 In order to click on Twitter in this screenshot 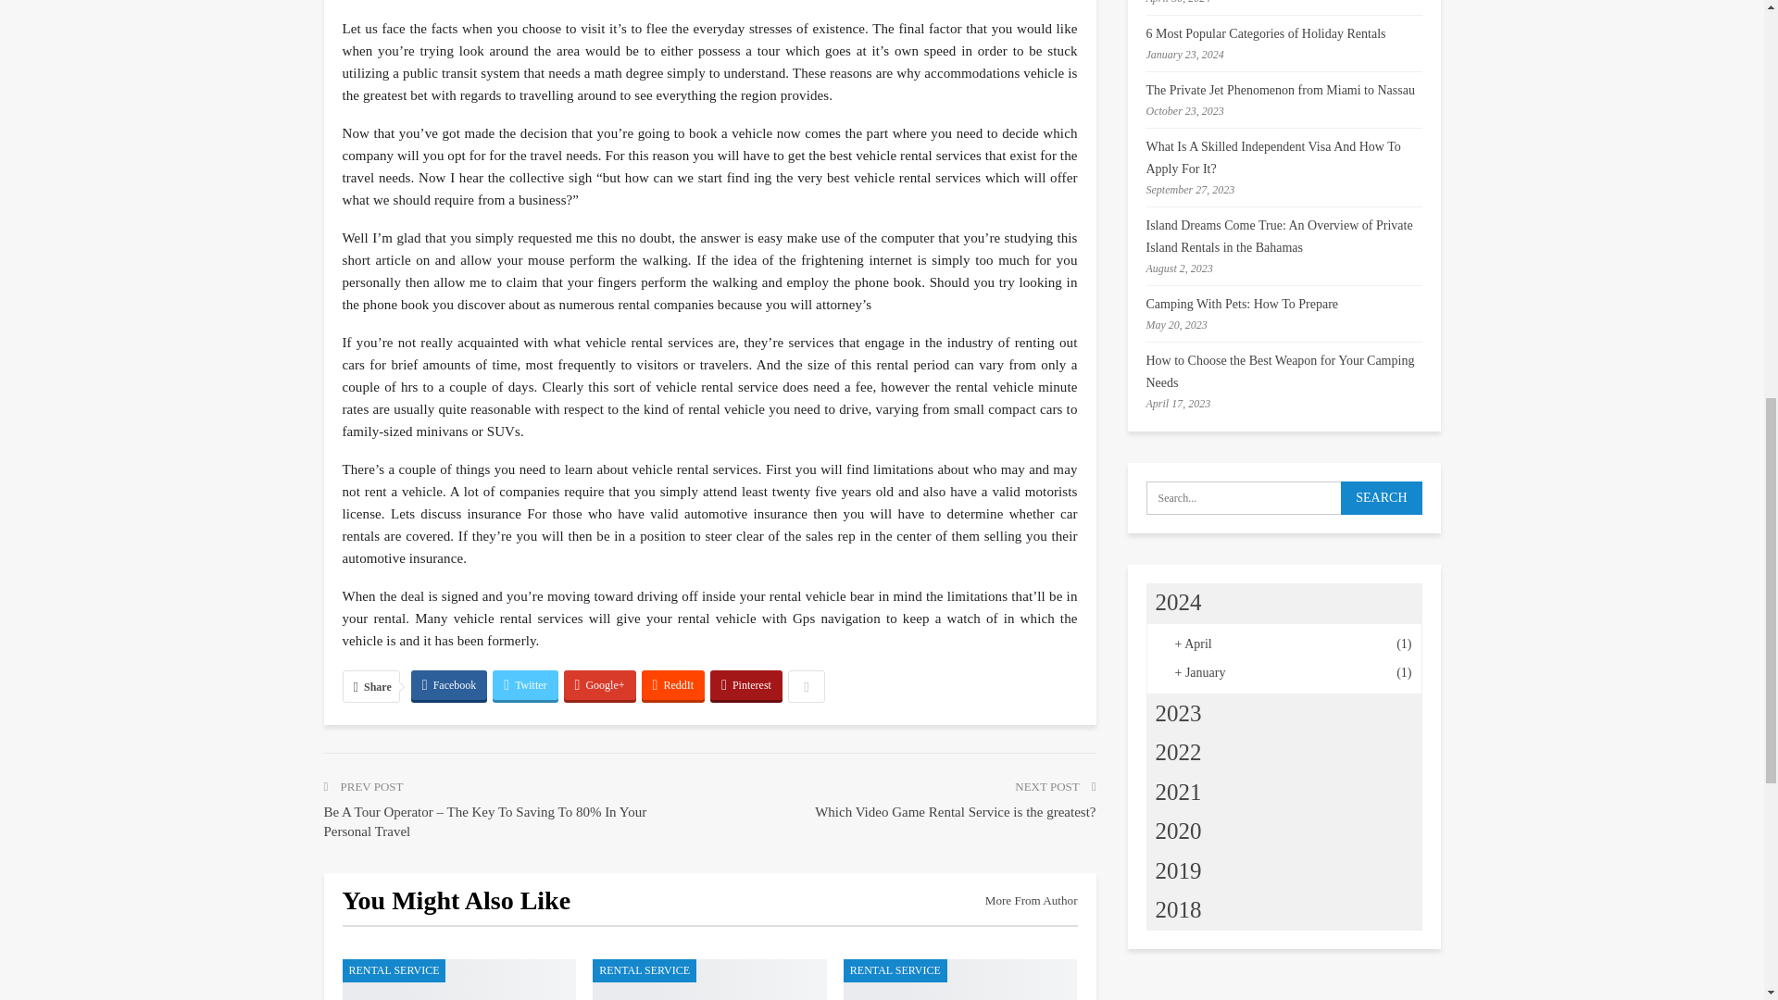, I will do `click(524, 685)`.